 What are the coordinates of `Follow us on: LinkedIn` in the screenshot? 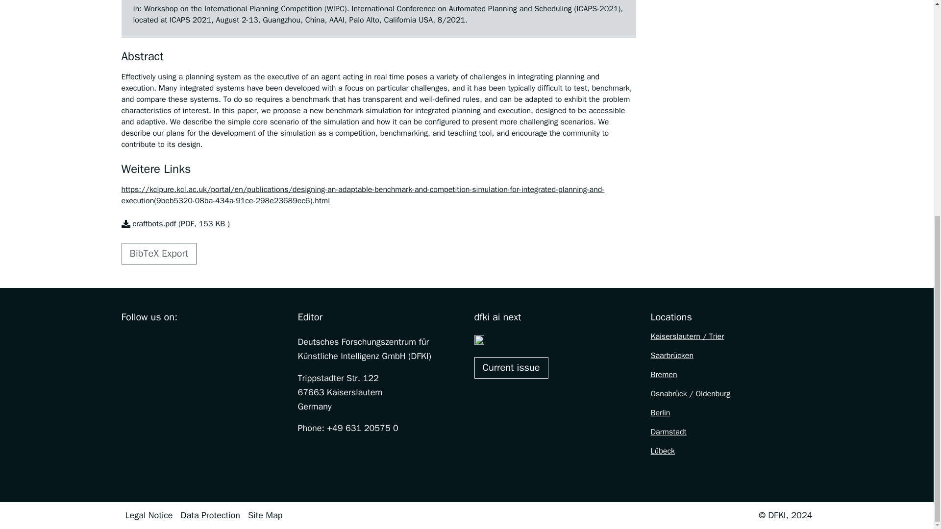 It's located at (210, 341).